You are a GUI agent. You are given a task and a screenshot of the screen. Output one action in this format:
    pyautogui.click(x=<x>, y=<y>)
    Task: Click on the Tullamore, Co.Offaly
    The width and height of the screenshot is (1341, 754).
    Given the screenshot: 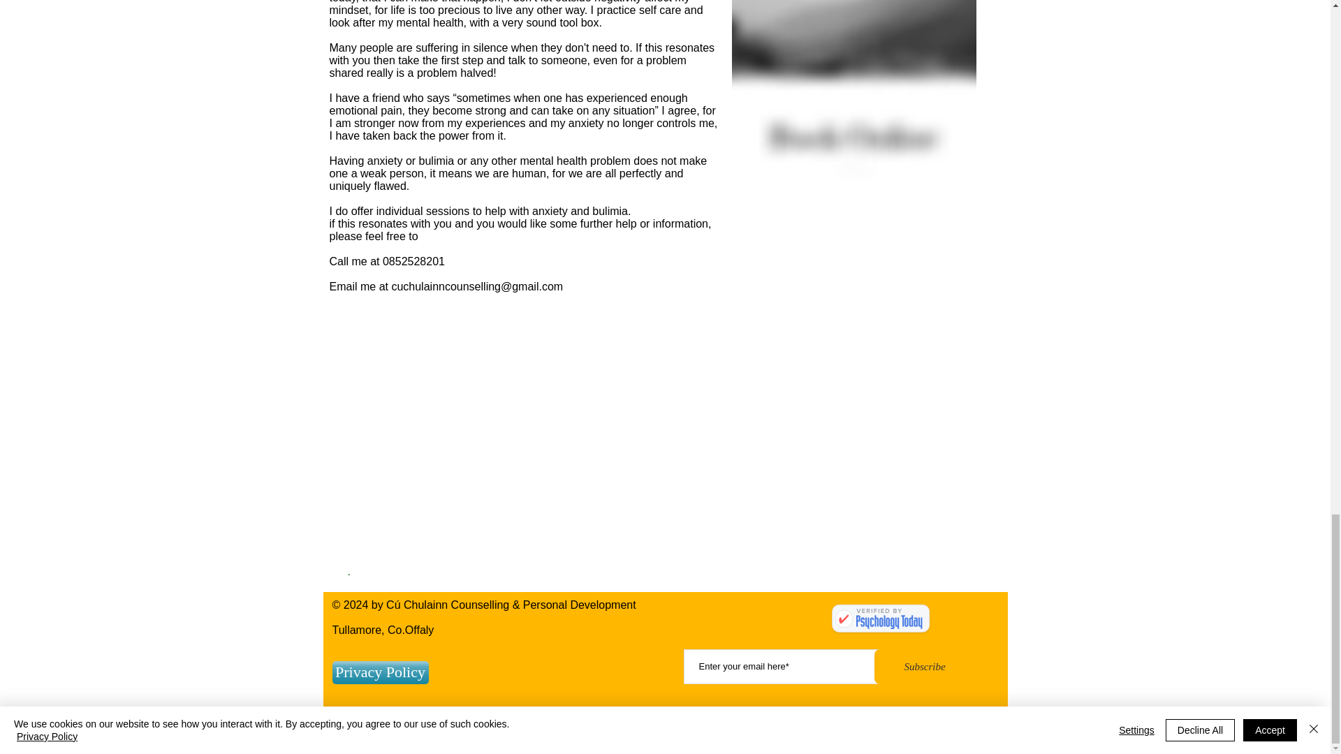 What is the action you would take?
    pyautogui.click(x=383, y=630)
    